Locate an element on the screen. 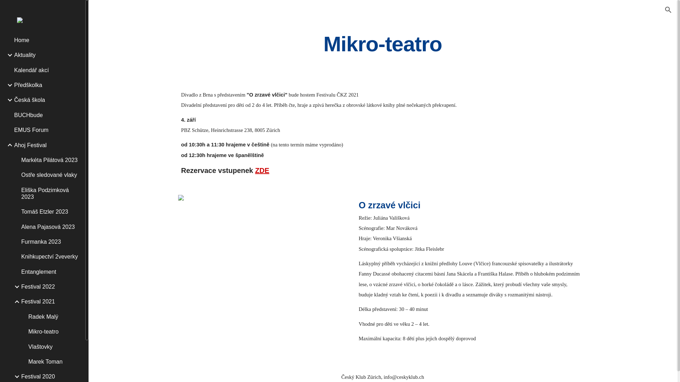 This screenshot has width=680, height=382. ZDE is located at coordinates (262, 170).